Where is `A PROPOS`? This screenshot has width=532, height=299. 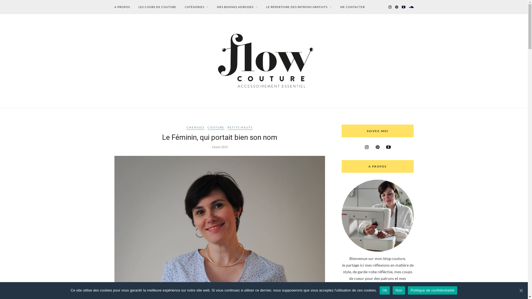
A PROPOS is located at coordinates (122, 7).